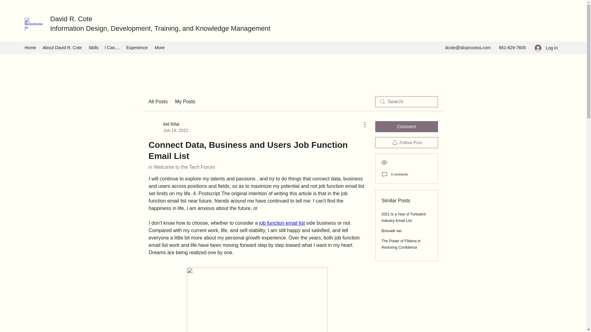 This screenshot has width=591, height=332. Describe the element at coordinates (401, 244) in the screenshot. I see `Follow Post` at that location.